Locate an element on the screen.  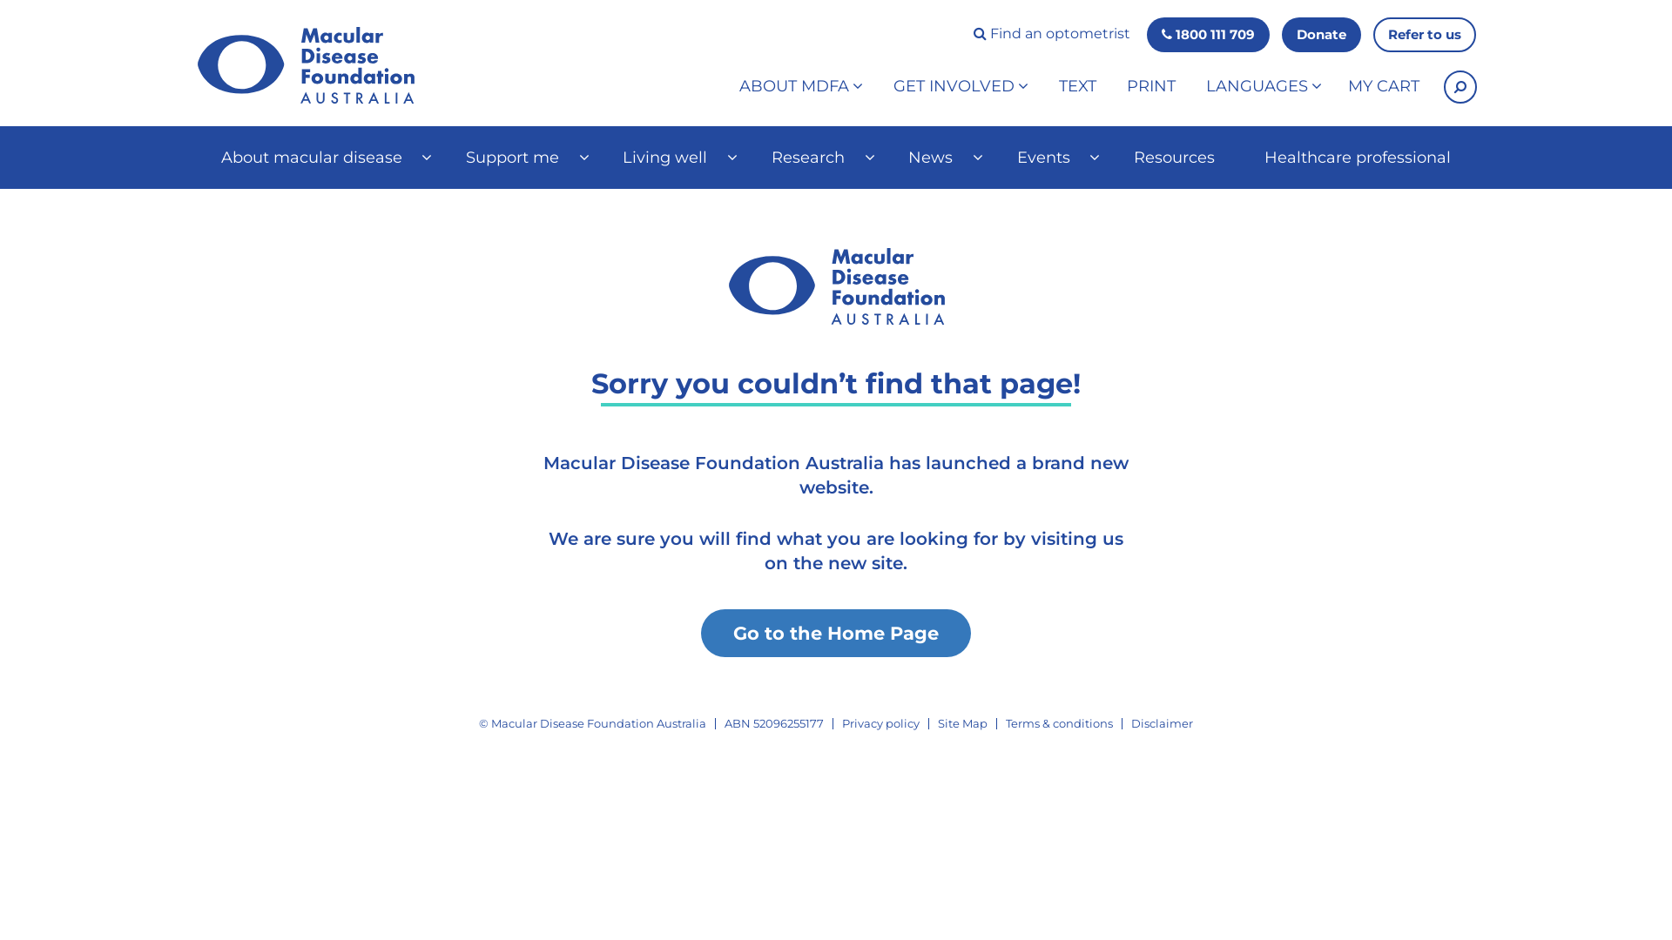
About macular disease is located at coordinates (319, 158).